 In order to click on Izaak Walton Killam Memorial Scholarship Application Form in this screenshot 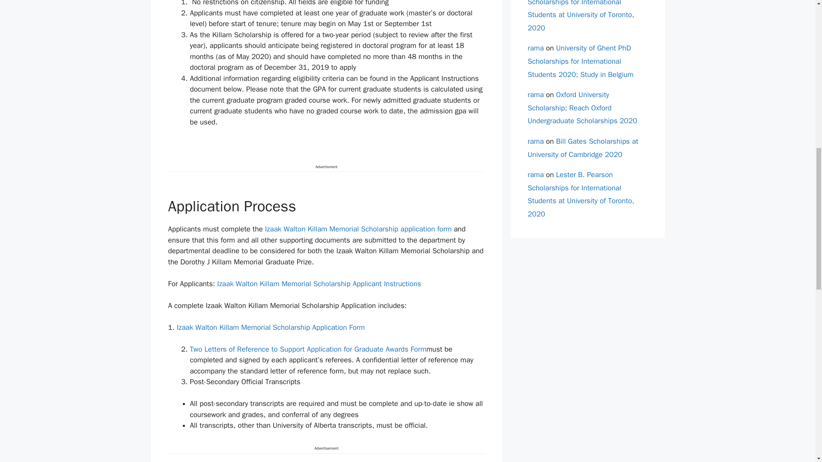, I will do `click(271, 327)`.